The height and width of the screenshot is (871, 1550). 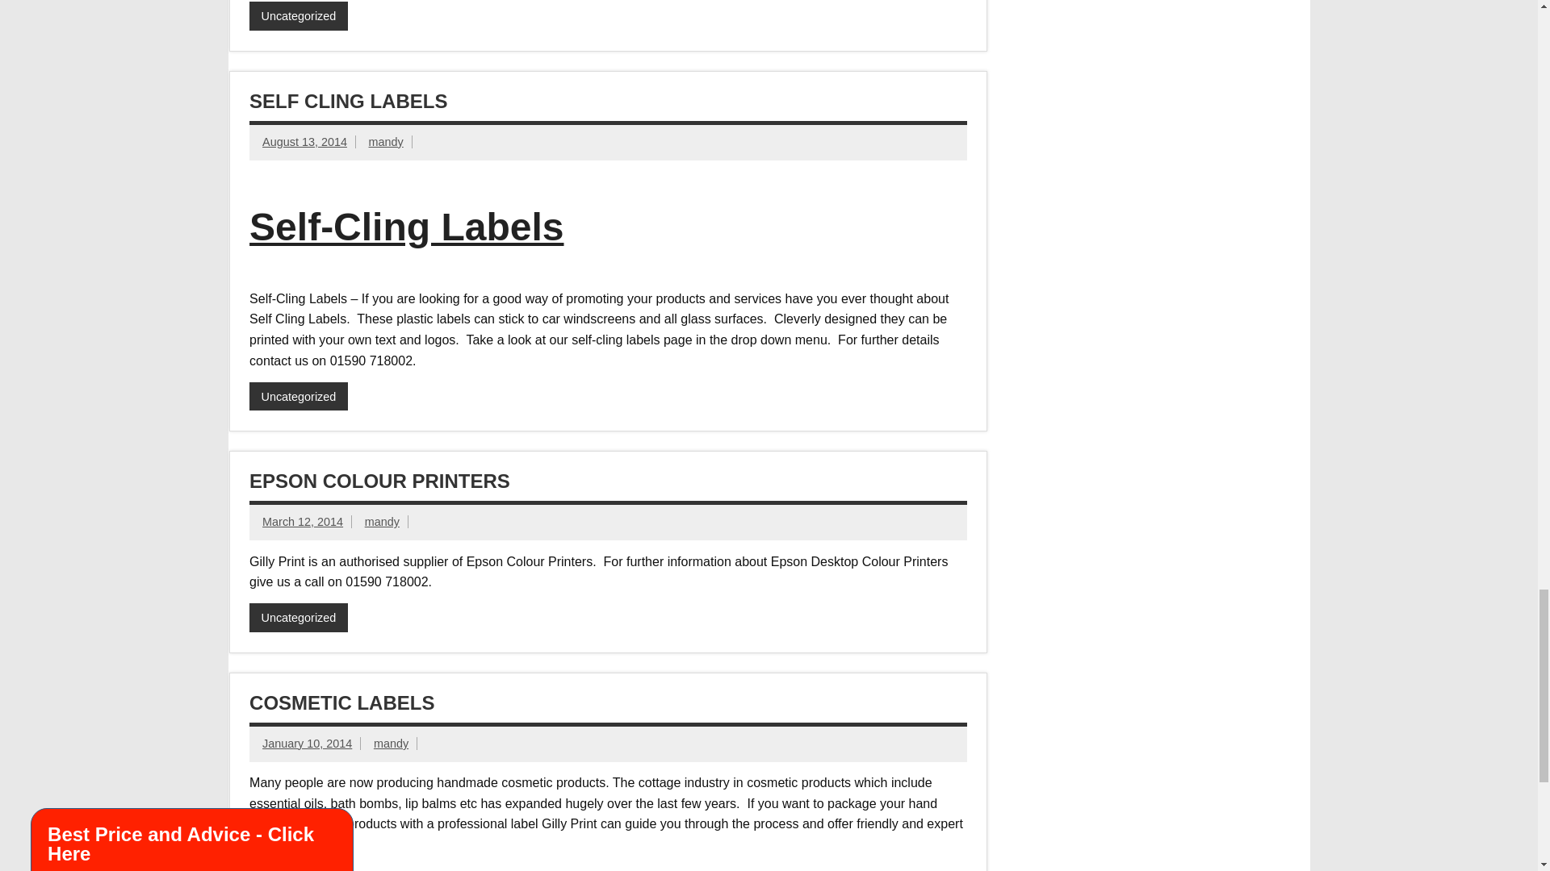 What do you see at coordinates (382, 521) in the screenshot?
I see `View all posts by mandy` at bounding box center [382, 521].